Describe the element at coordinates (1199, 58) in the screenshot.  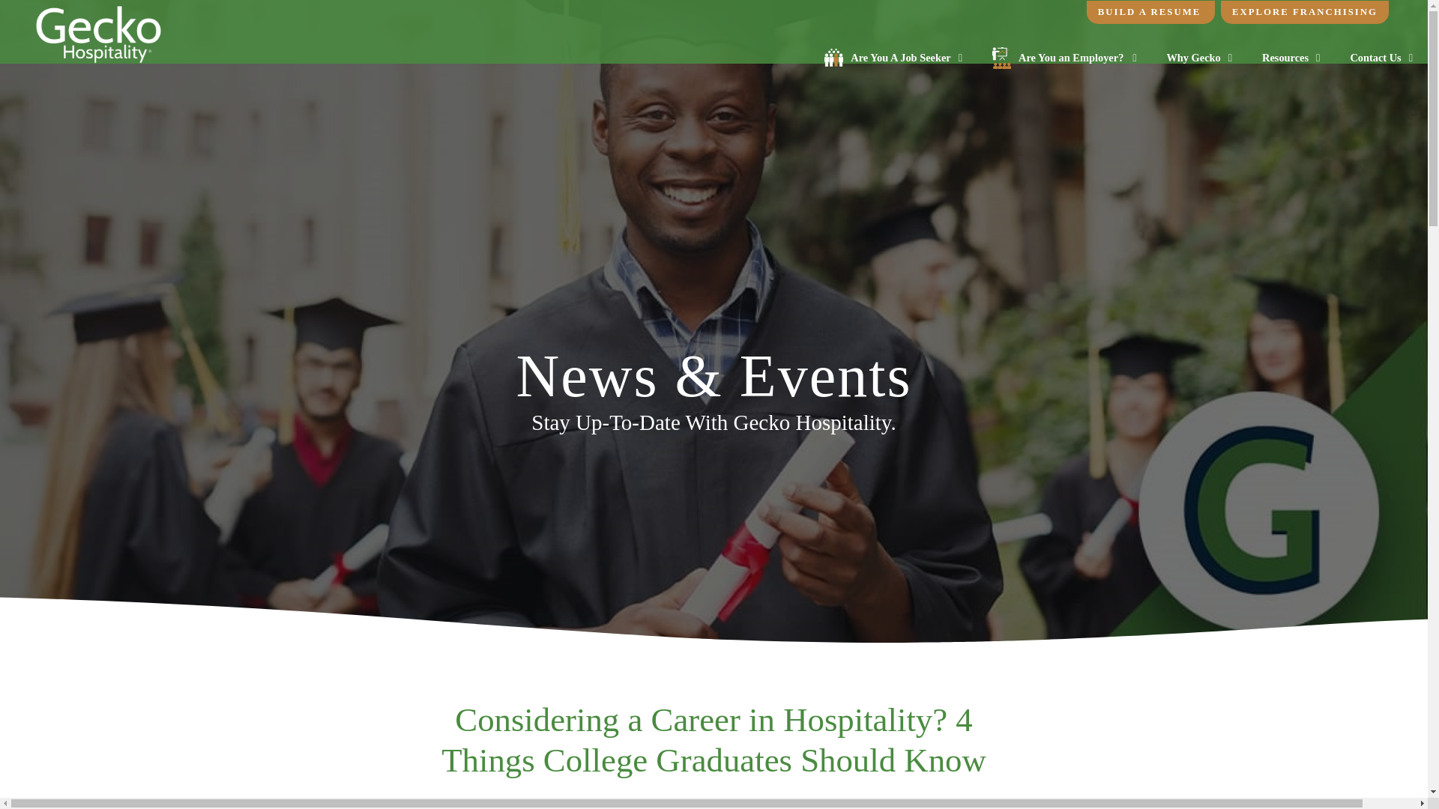
I see `Why Gecko` at that location.